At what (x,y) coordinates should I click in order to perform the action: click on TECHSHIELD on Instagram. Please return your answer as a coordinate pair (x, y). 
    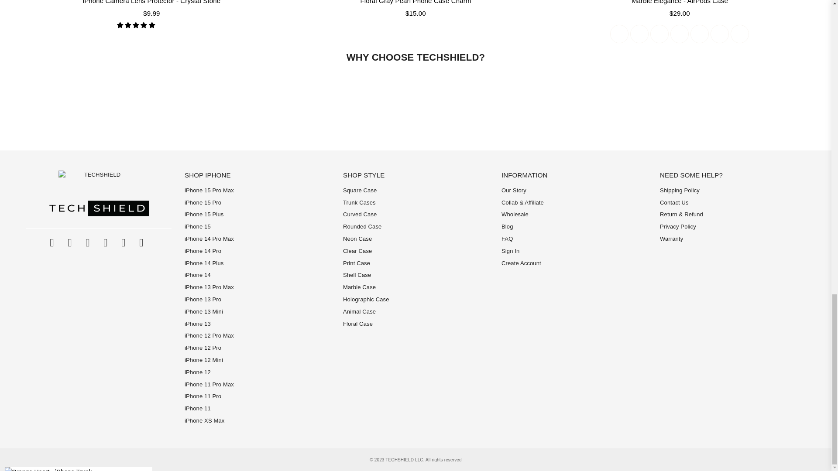
    Looking at the image, I should click on (106, 242).